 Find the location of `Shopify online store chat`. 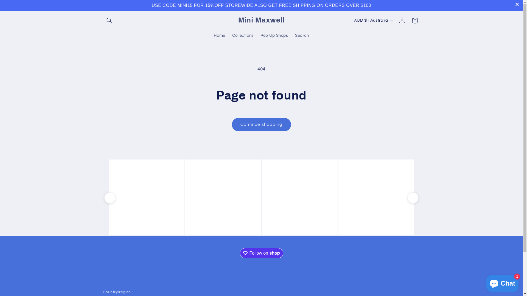

Shopify online store chat is located at coordinates (502, 282).